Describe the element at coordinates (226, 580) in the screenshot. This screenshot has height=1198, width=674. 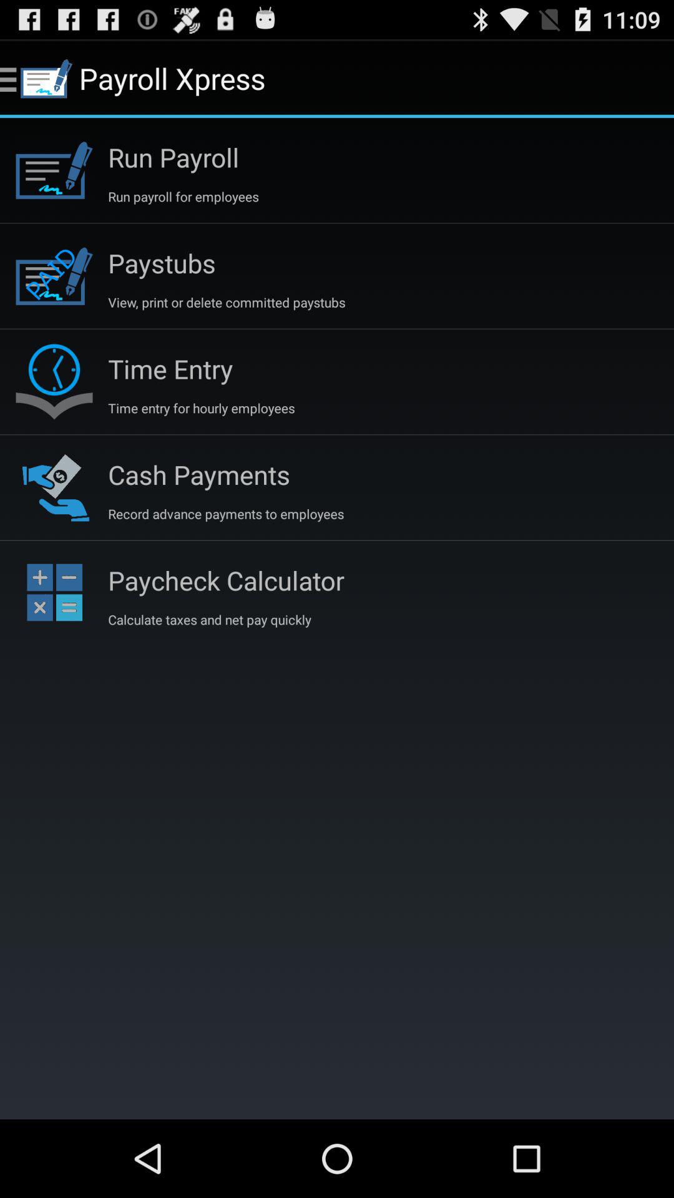
I see `turn on paycheck calculator icon` at that location.